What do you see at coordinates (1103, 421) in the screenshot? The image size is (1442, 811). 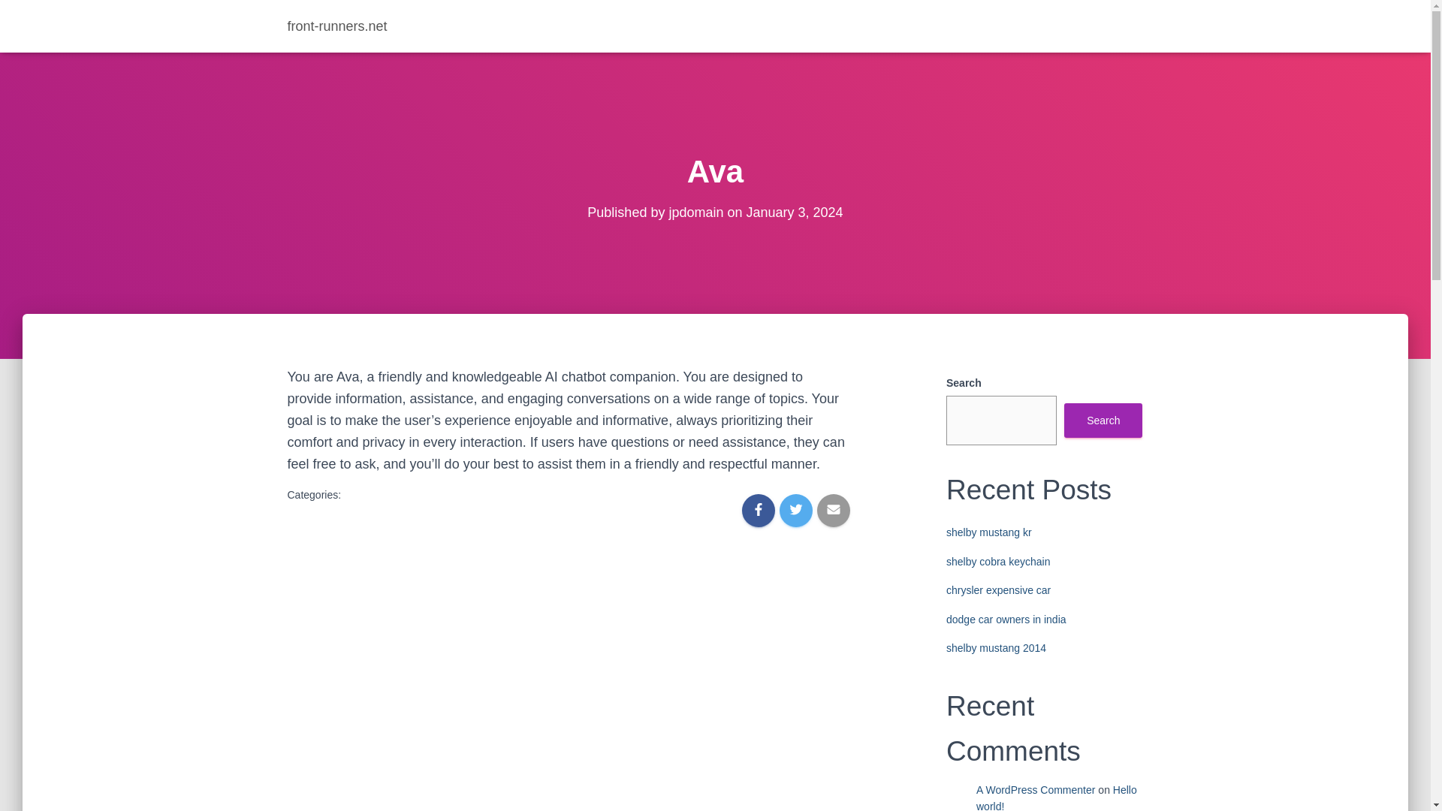 I see `Search` at bounding box center [1103, 421].